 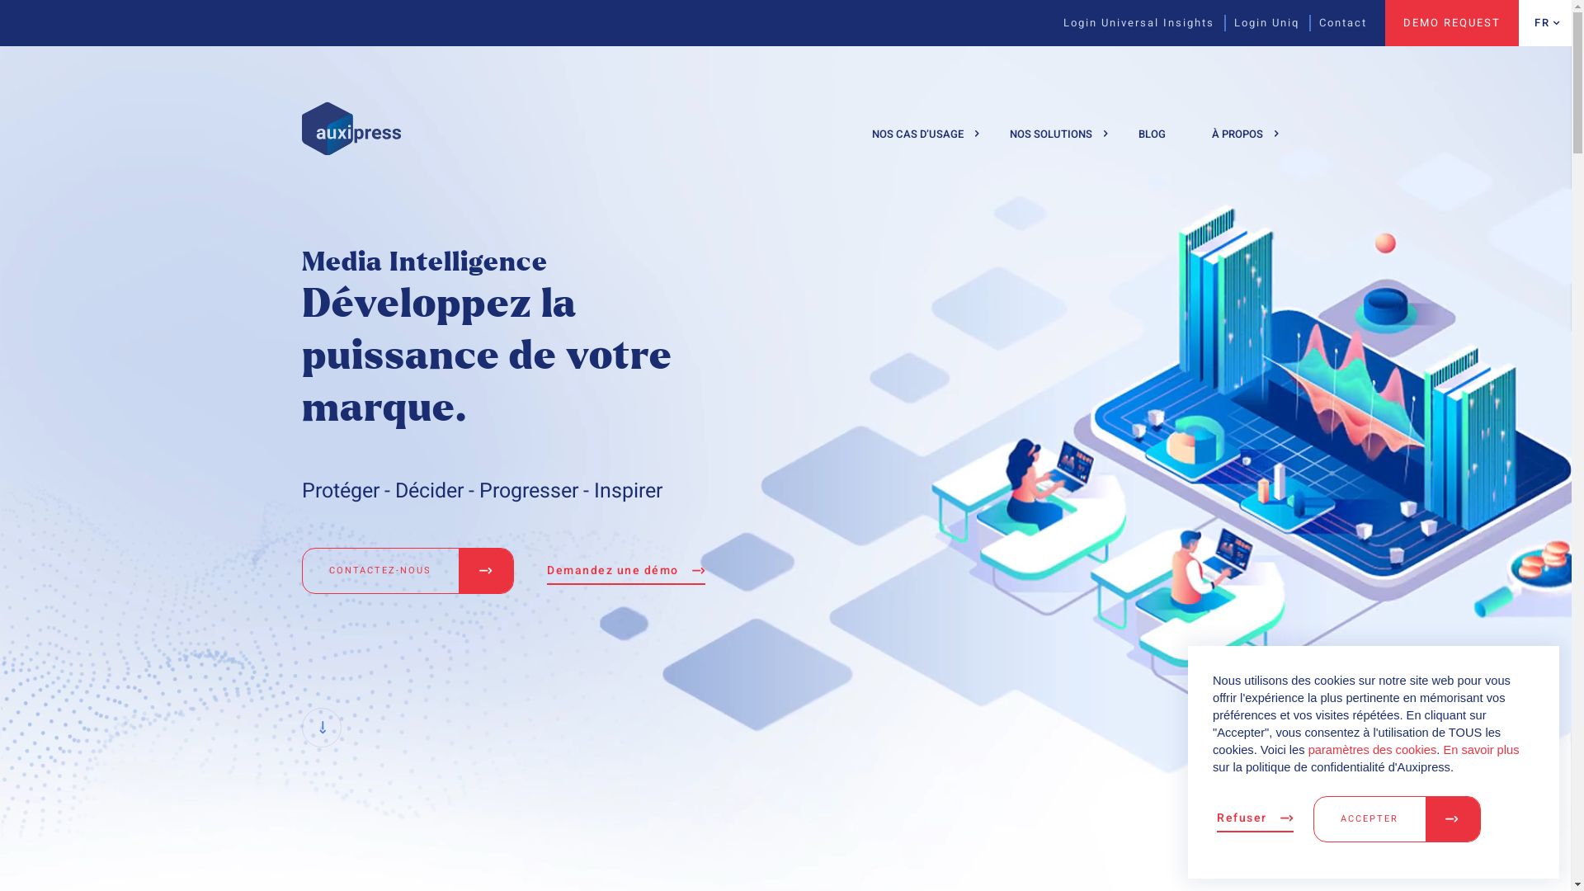 I want to click on NOS SOLUTIONS, so click(x=1051, y=134).